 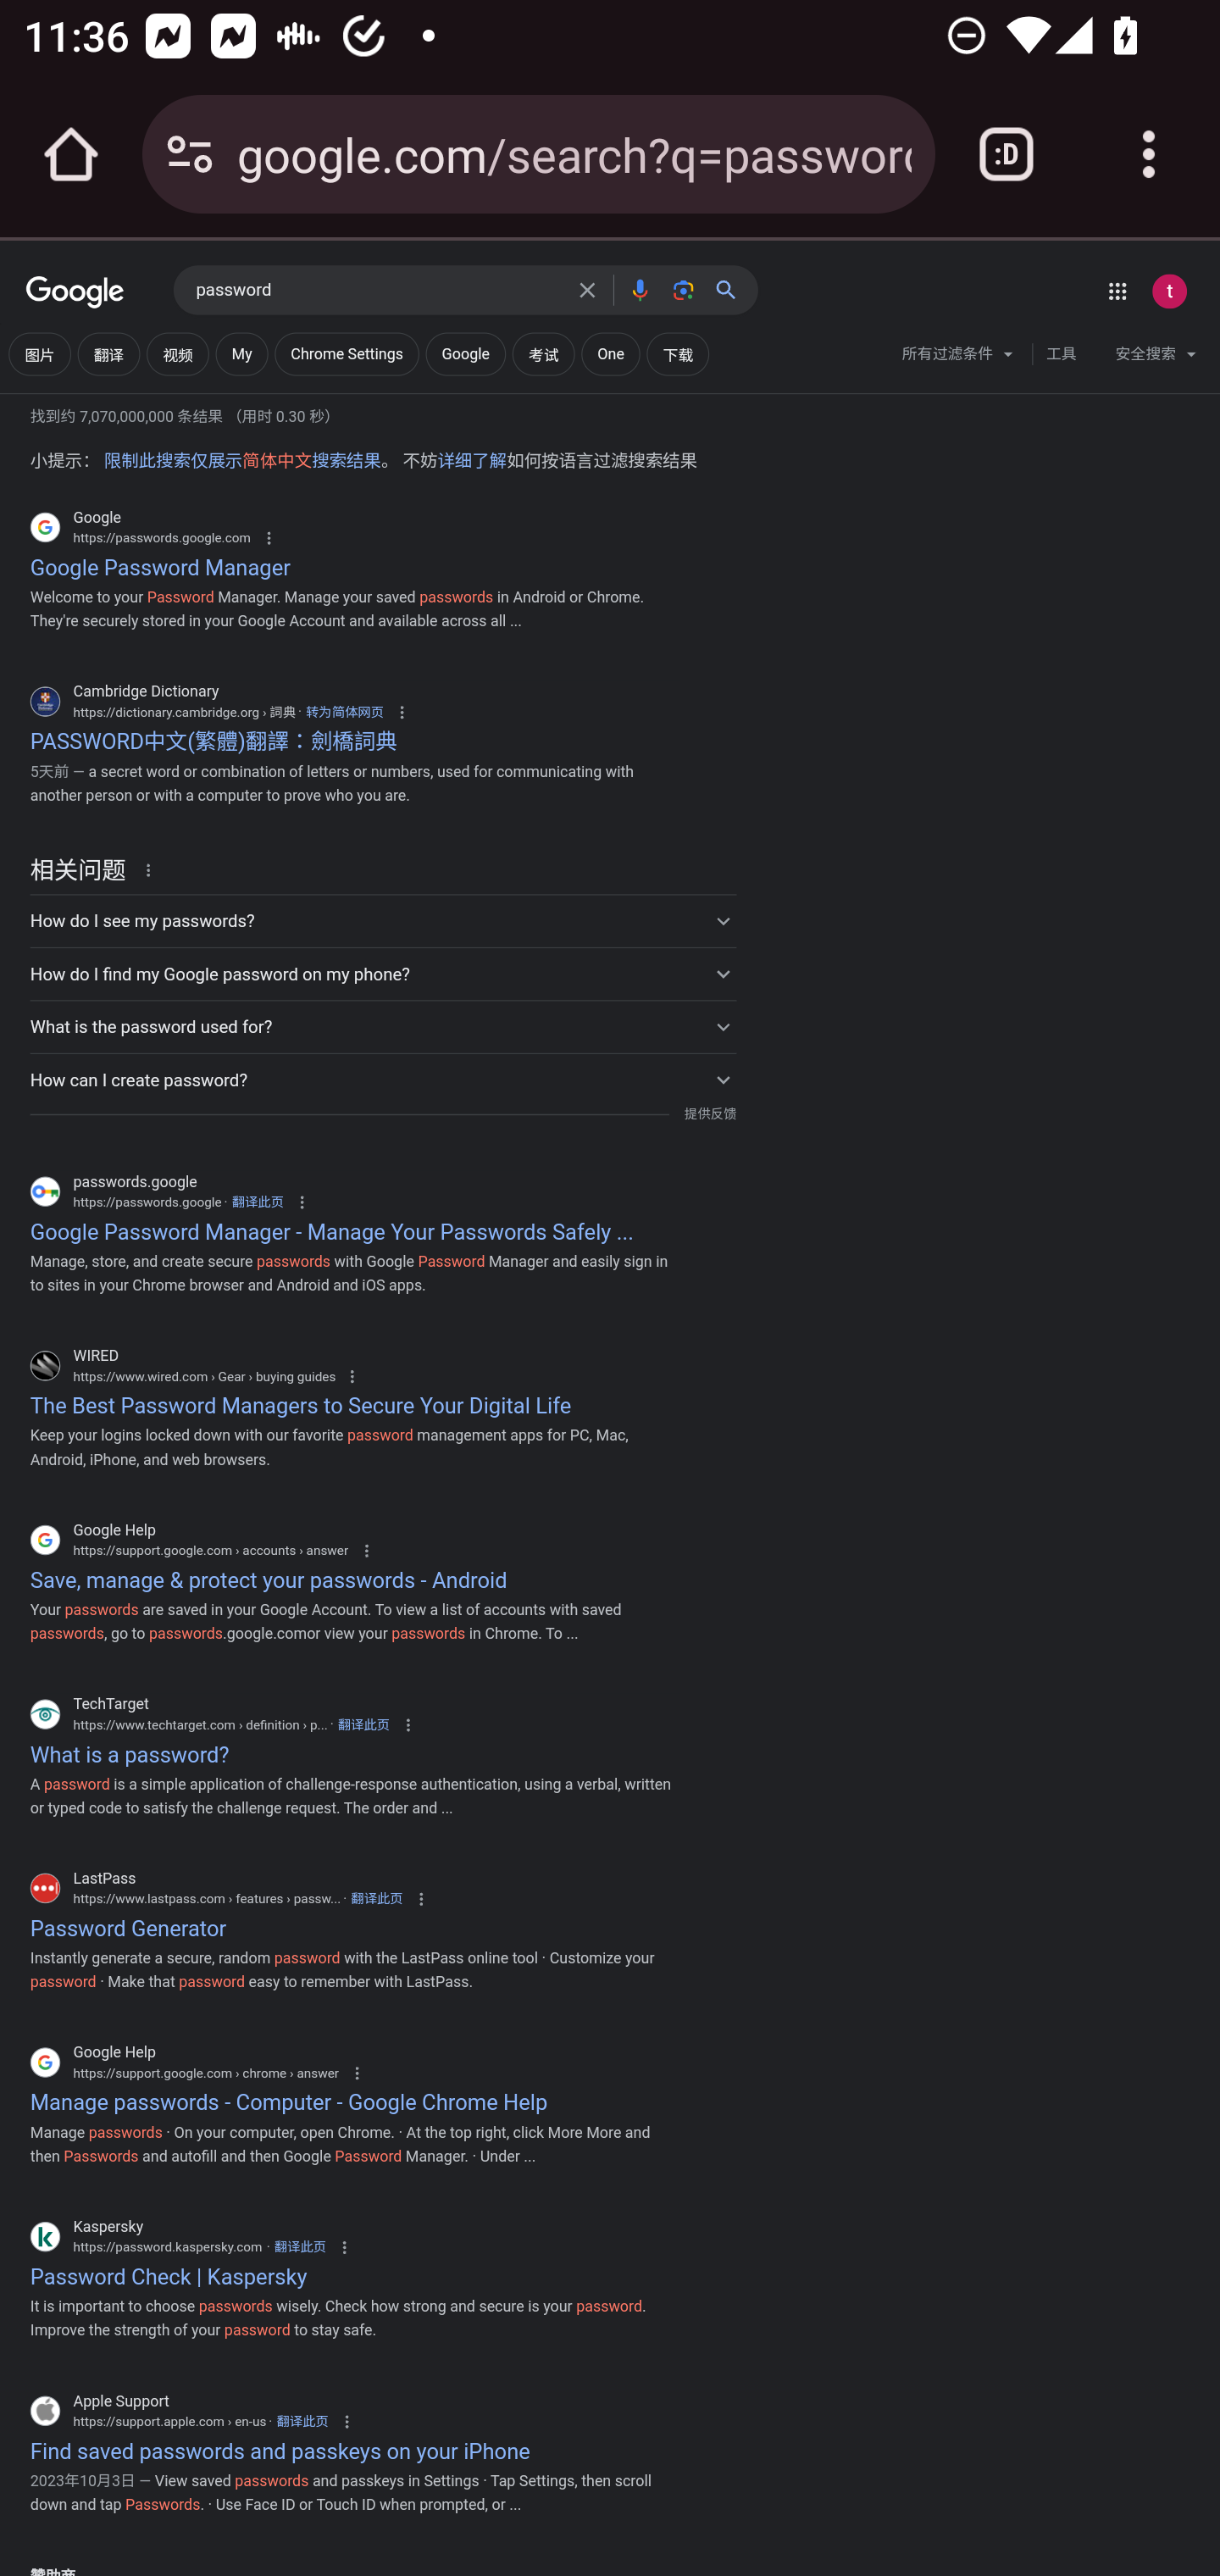 I want to click on 搜索, so click(x=733, y=290).